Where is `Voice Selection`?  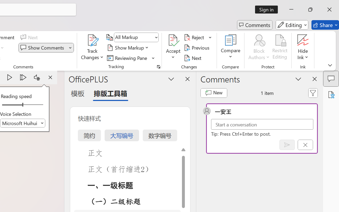
Voice Selection is located at coordinates (23, 123).